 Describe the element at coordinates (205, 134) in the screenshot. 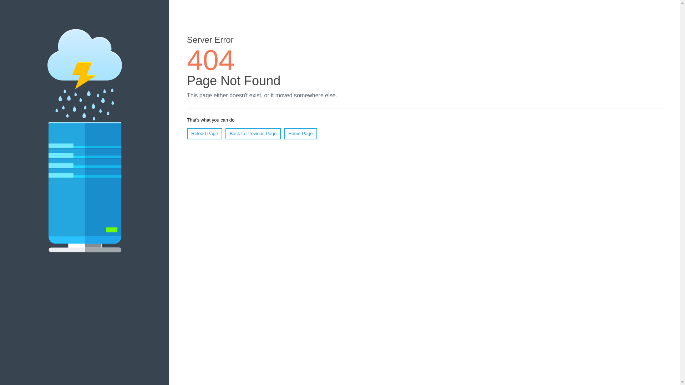

I see `Reload Page` at that location.